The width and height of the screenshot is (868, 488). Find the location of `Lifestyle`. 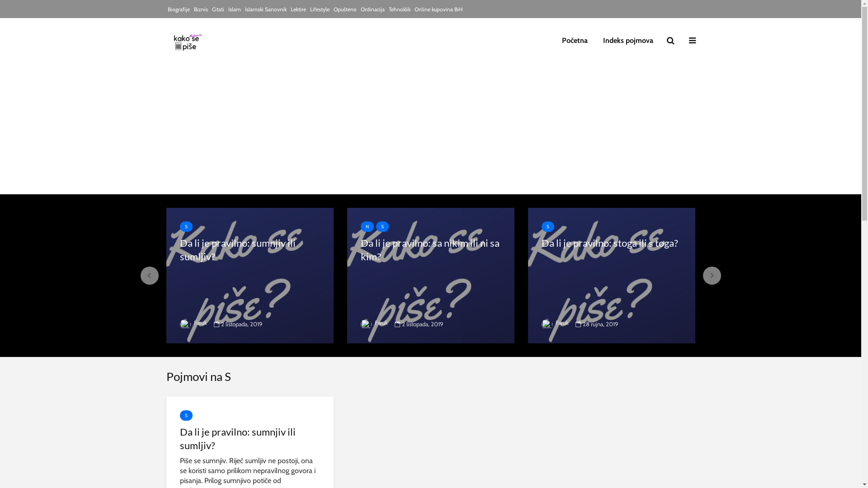

Lifestyle is located at coordinates (320, 9).